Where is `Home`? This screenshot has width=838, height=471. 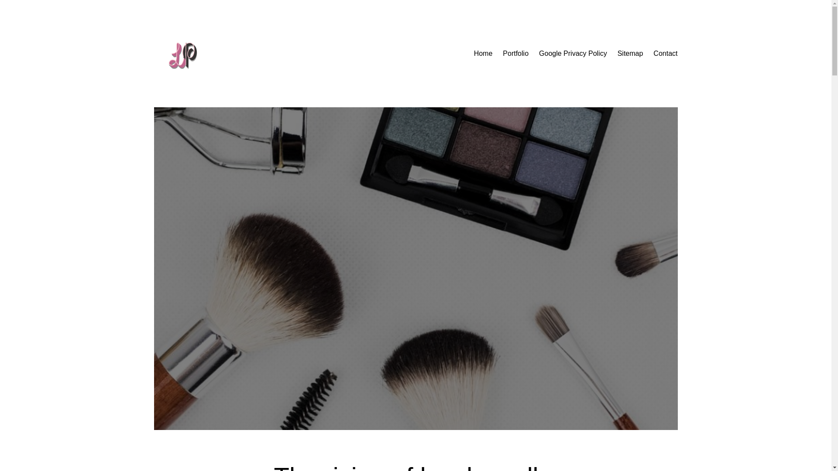
Home is located at coordinates (483, 54).